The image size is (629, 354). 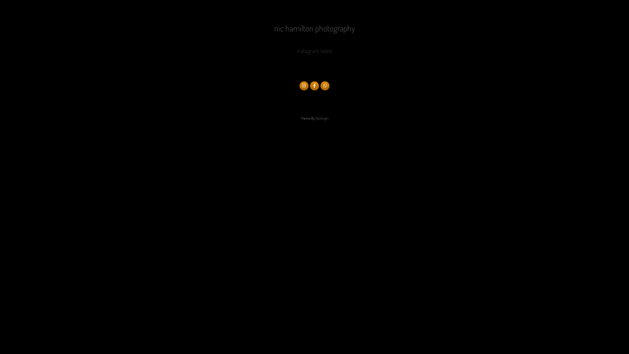 What do you see at coordinates (314, 33) in the screenshot?
I see `nic hamilton photography` at bounding box center [314, 33].